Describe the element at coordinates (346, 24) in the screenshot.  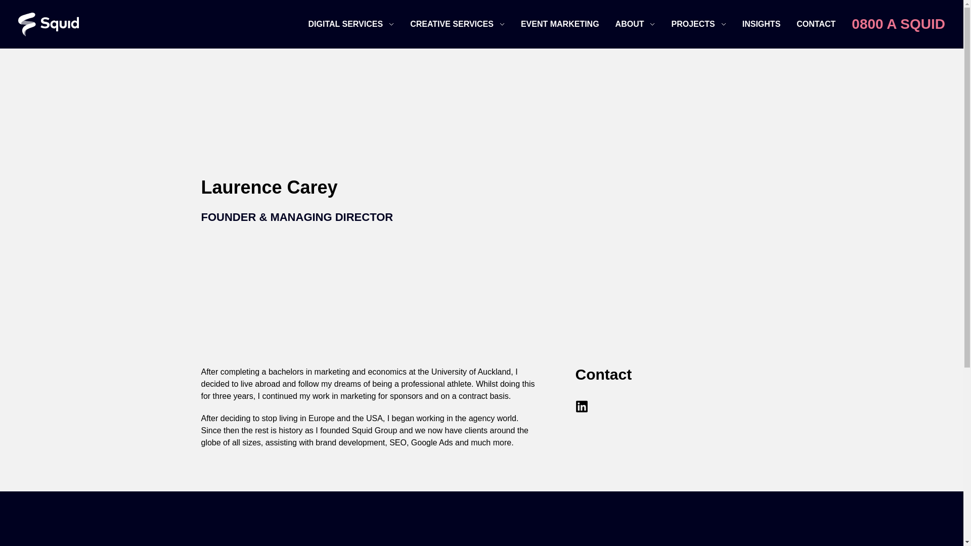
I see `DIGITAL SERVICES` at that location.